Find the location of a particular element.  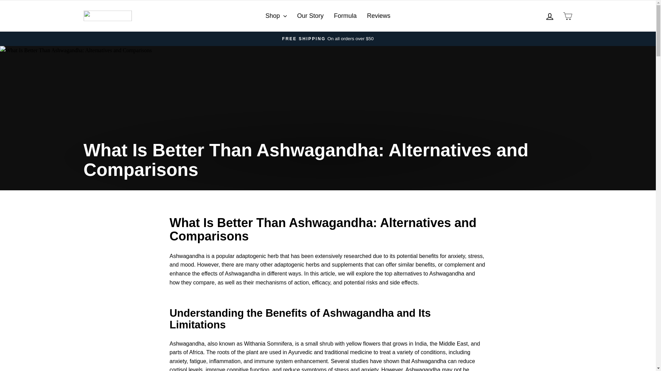

Formula is located at coordinates (310, 16).